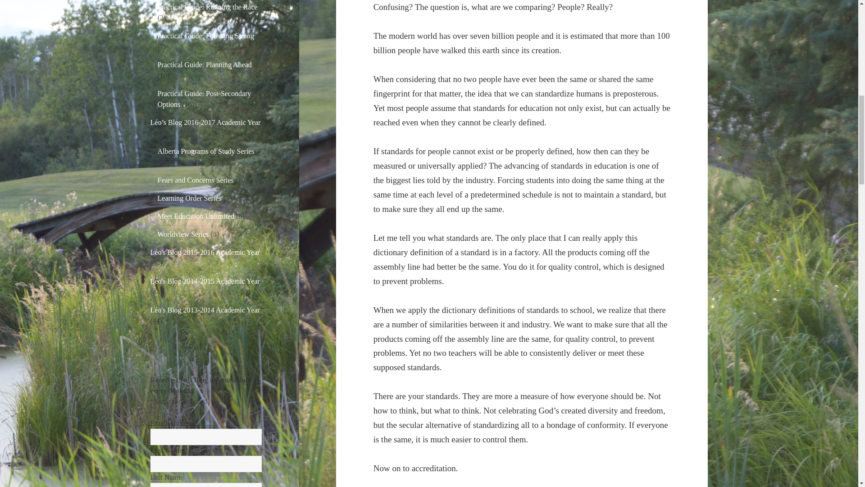  I want to click on Practical Guide: Finishing Strong, so click(205, 36).